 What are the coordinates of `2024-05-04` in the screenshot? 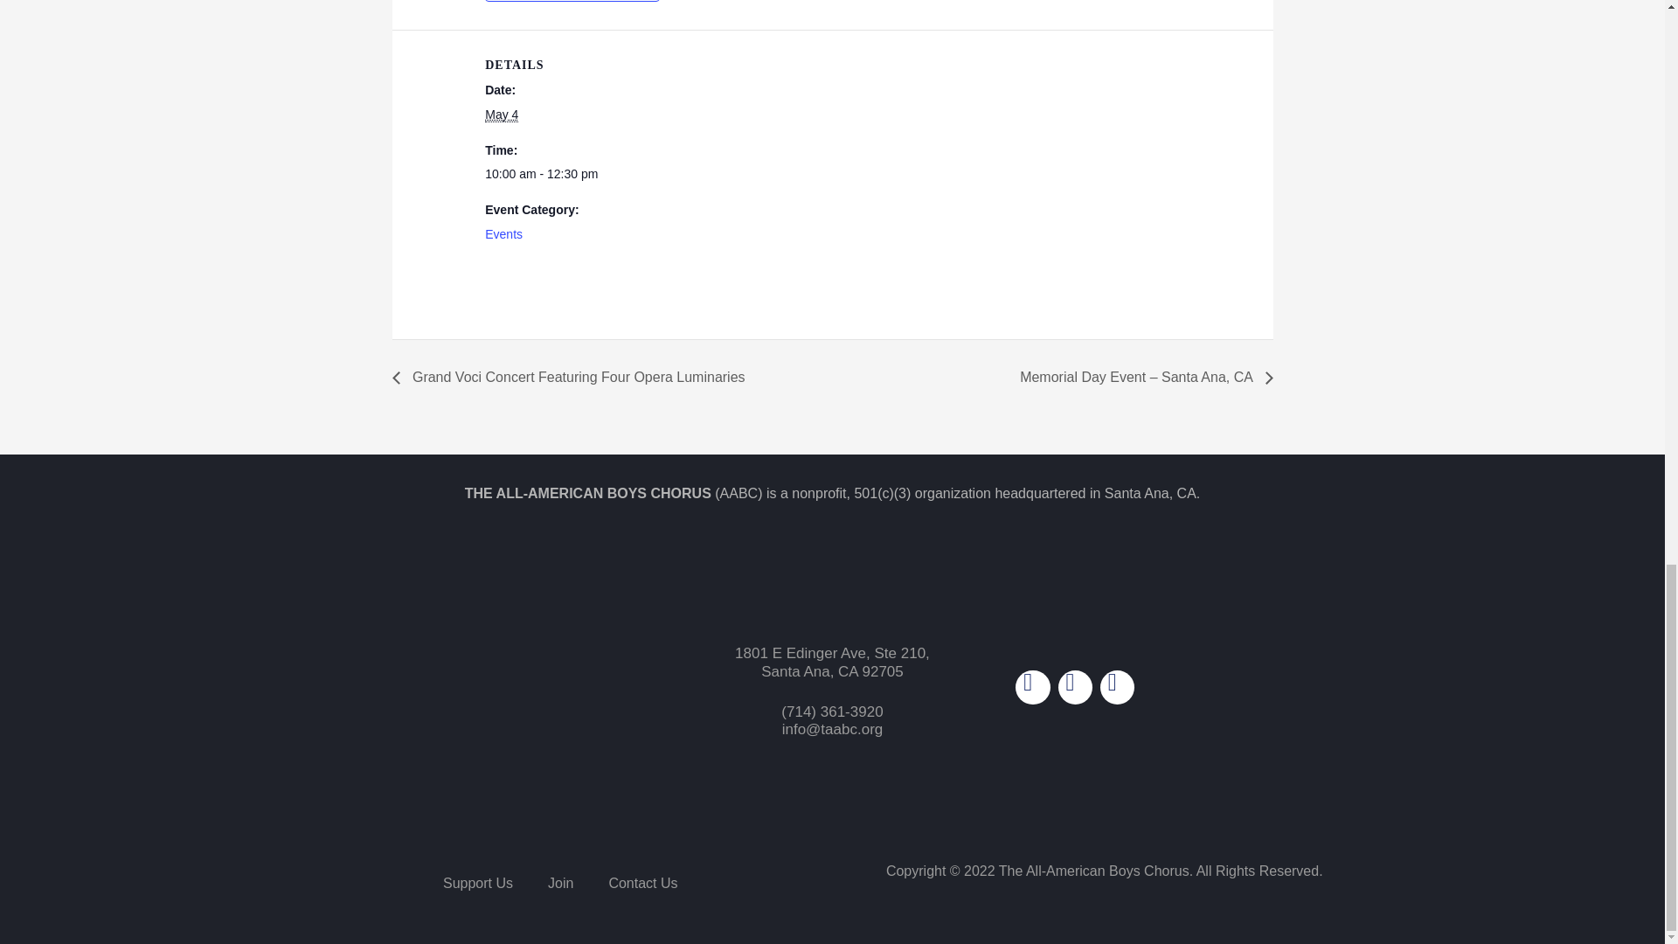 It's located at (558, 174).